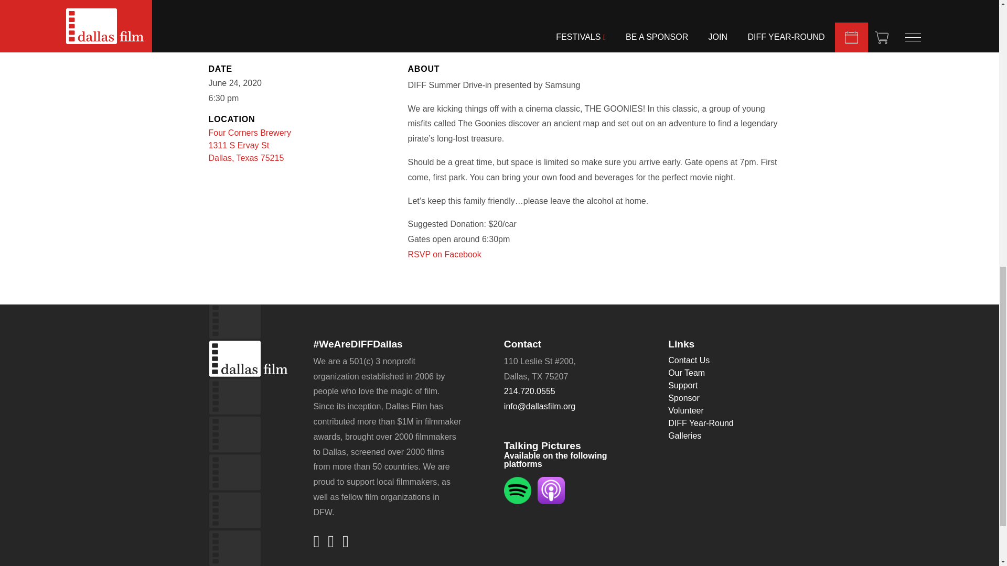 This screenshot has height=566, width=1007. Describe the element at coordinates (518, 489) in the screenshot. I see `Listen to Talking Pictures on Apple Podcasts` at that location.